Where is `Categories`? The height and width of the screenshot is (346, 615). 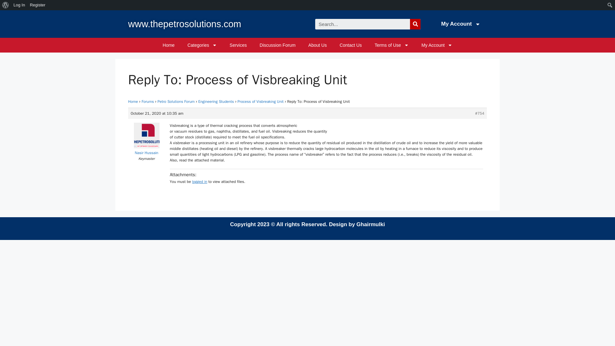 Categories is located at coordinates (202, 45).